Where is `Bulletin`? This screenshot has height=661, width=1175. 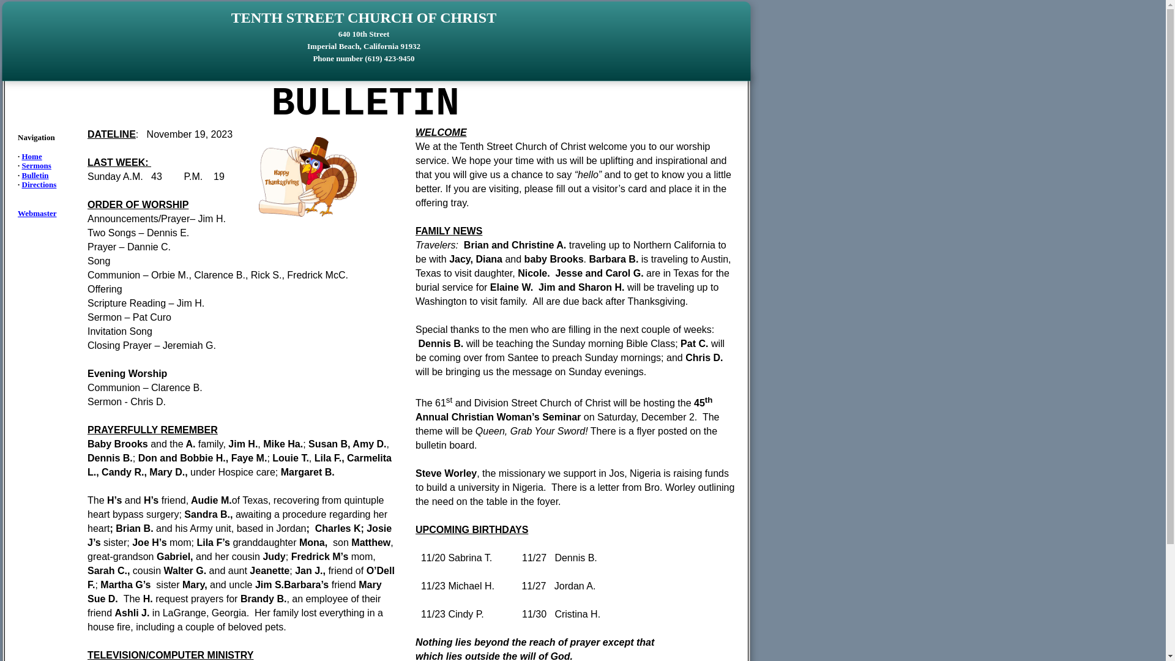
Bulletin is located at coordinates (35, 175).